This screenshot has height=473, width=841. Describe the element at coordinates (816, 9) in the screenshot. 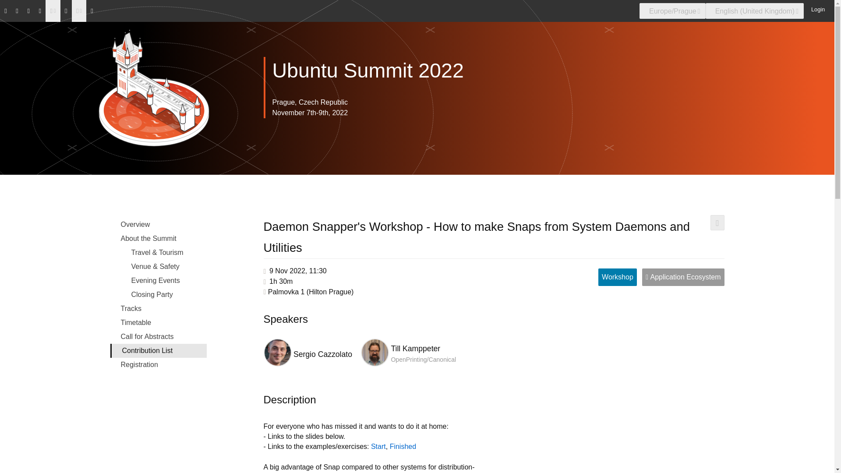

I see `Login` at that location.